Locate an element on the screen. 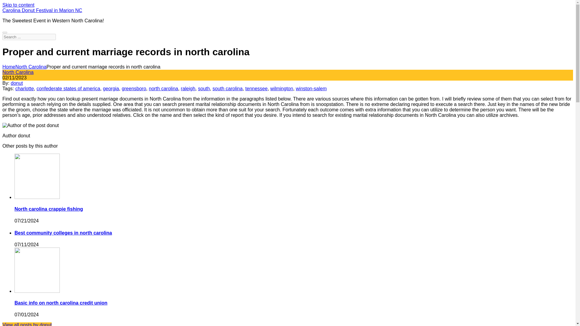 This screenshot has width=580, height=326. charlotte is located at coordinates (24, 89).